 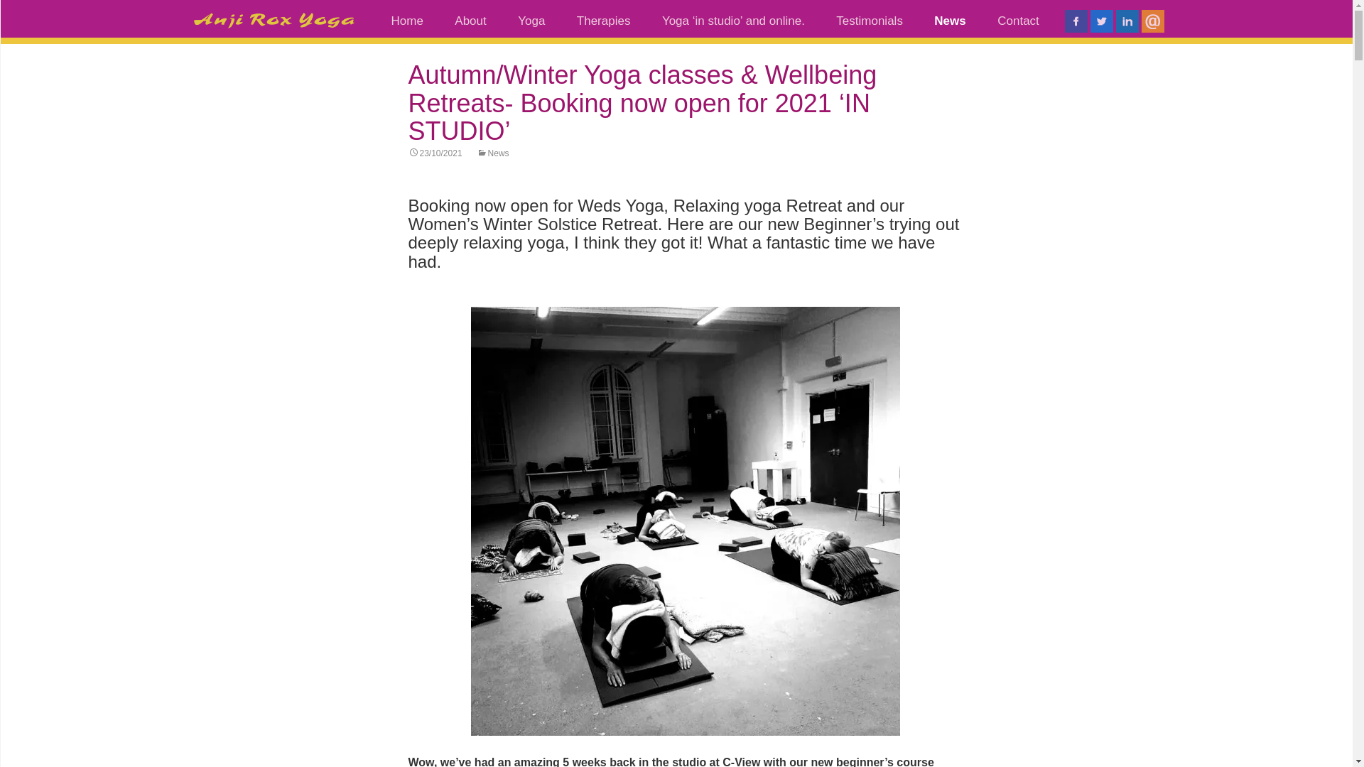 I want to click on Privacy Policy, so click(x=1054, y=51).